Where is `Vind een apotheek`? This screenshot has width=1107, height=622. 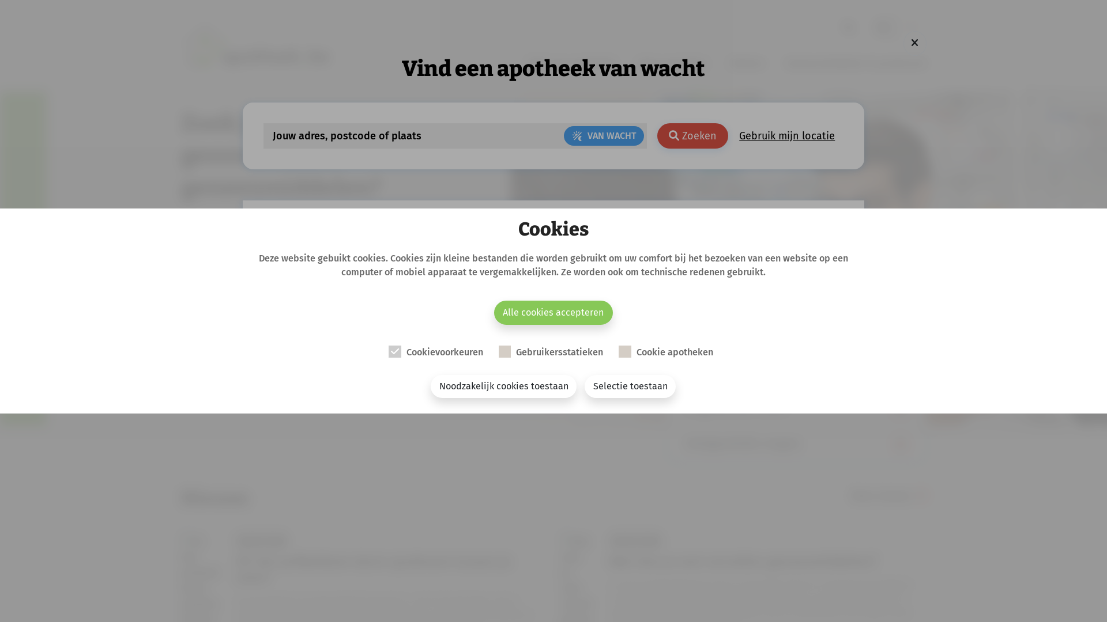
Vind een apotheek is located at coordinates (571, 63).